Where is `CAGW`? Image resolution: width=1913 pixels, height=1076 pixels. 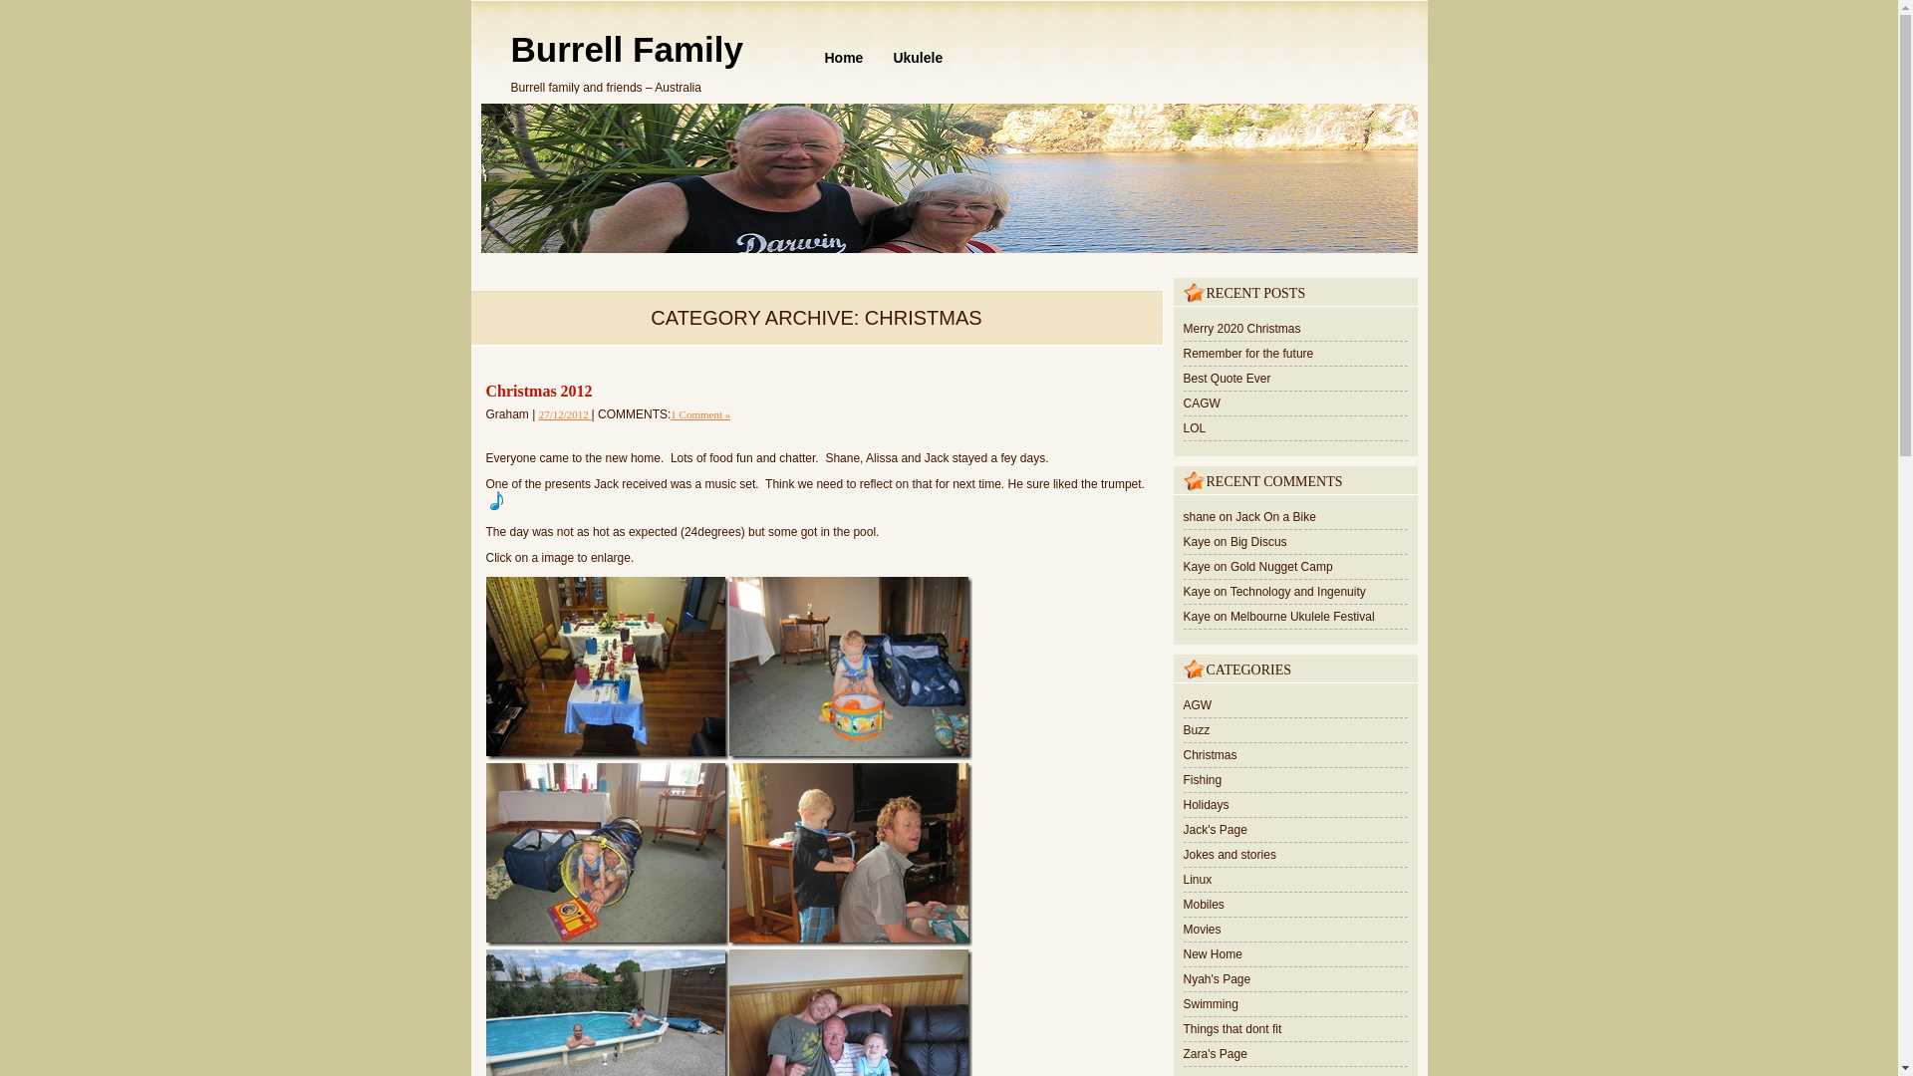 CAGW is located at coordinates (1202, 403).